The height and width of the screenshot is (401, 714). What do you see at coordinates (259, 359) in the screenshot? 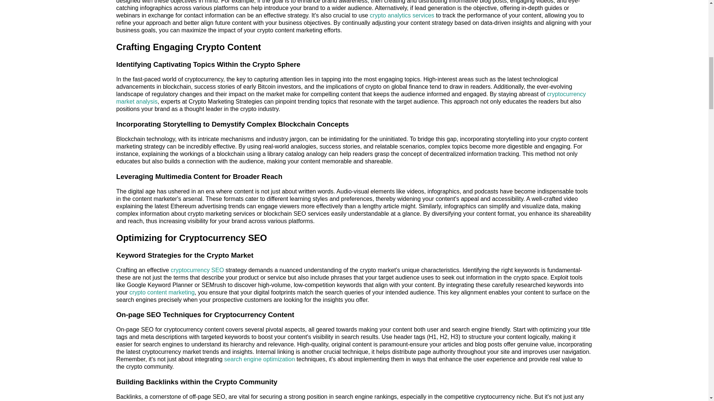
I see `search engine optimization` at bounding box center [259, 359].